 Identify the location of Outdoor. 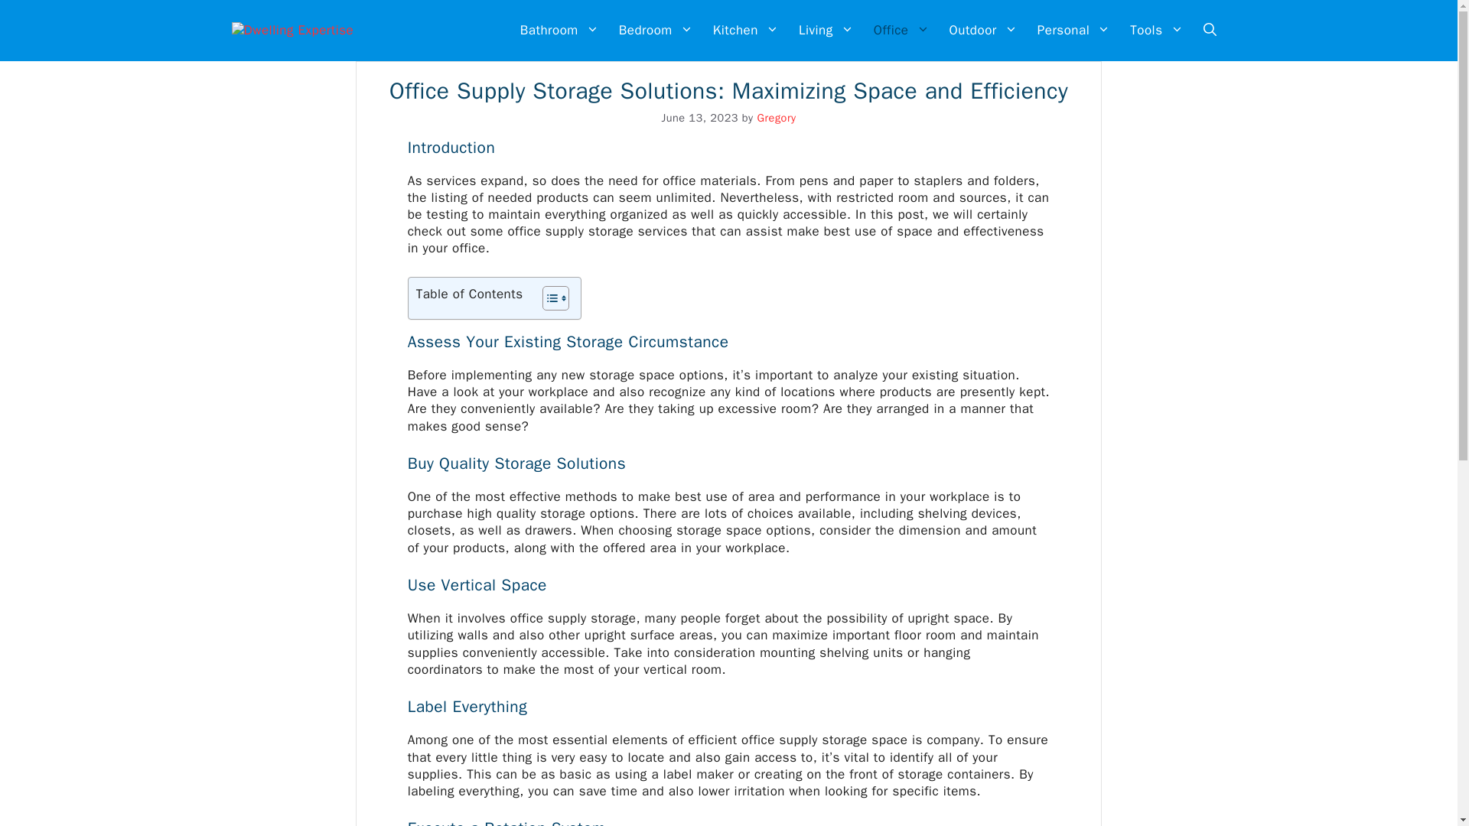
(983, 31).